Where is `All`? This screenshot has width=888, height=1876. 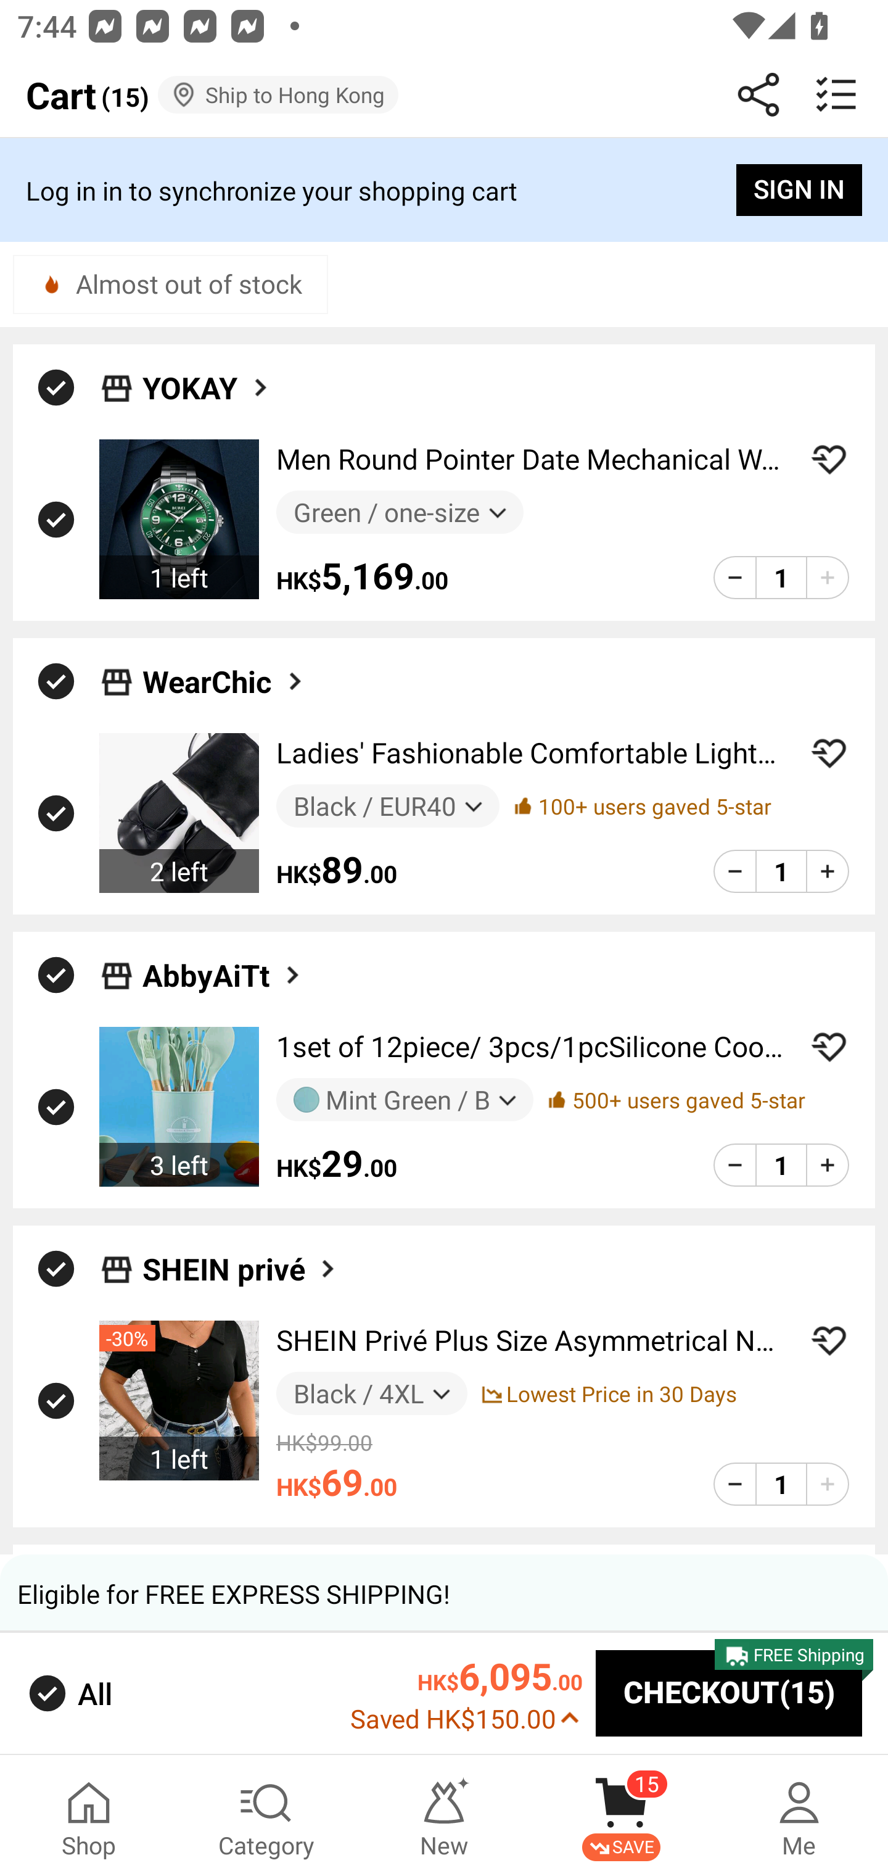
All is located at coordinates (68, 1693).